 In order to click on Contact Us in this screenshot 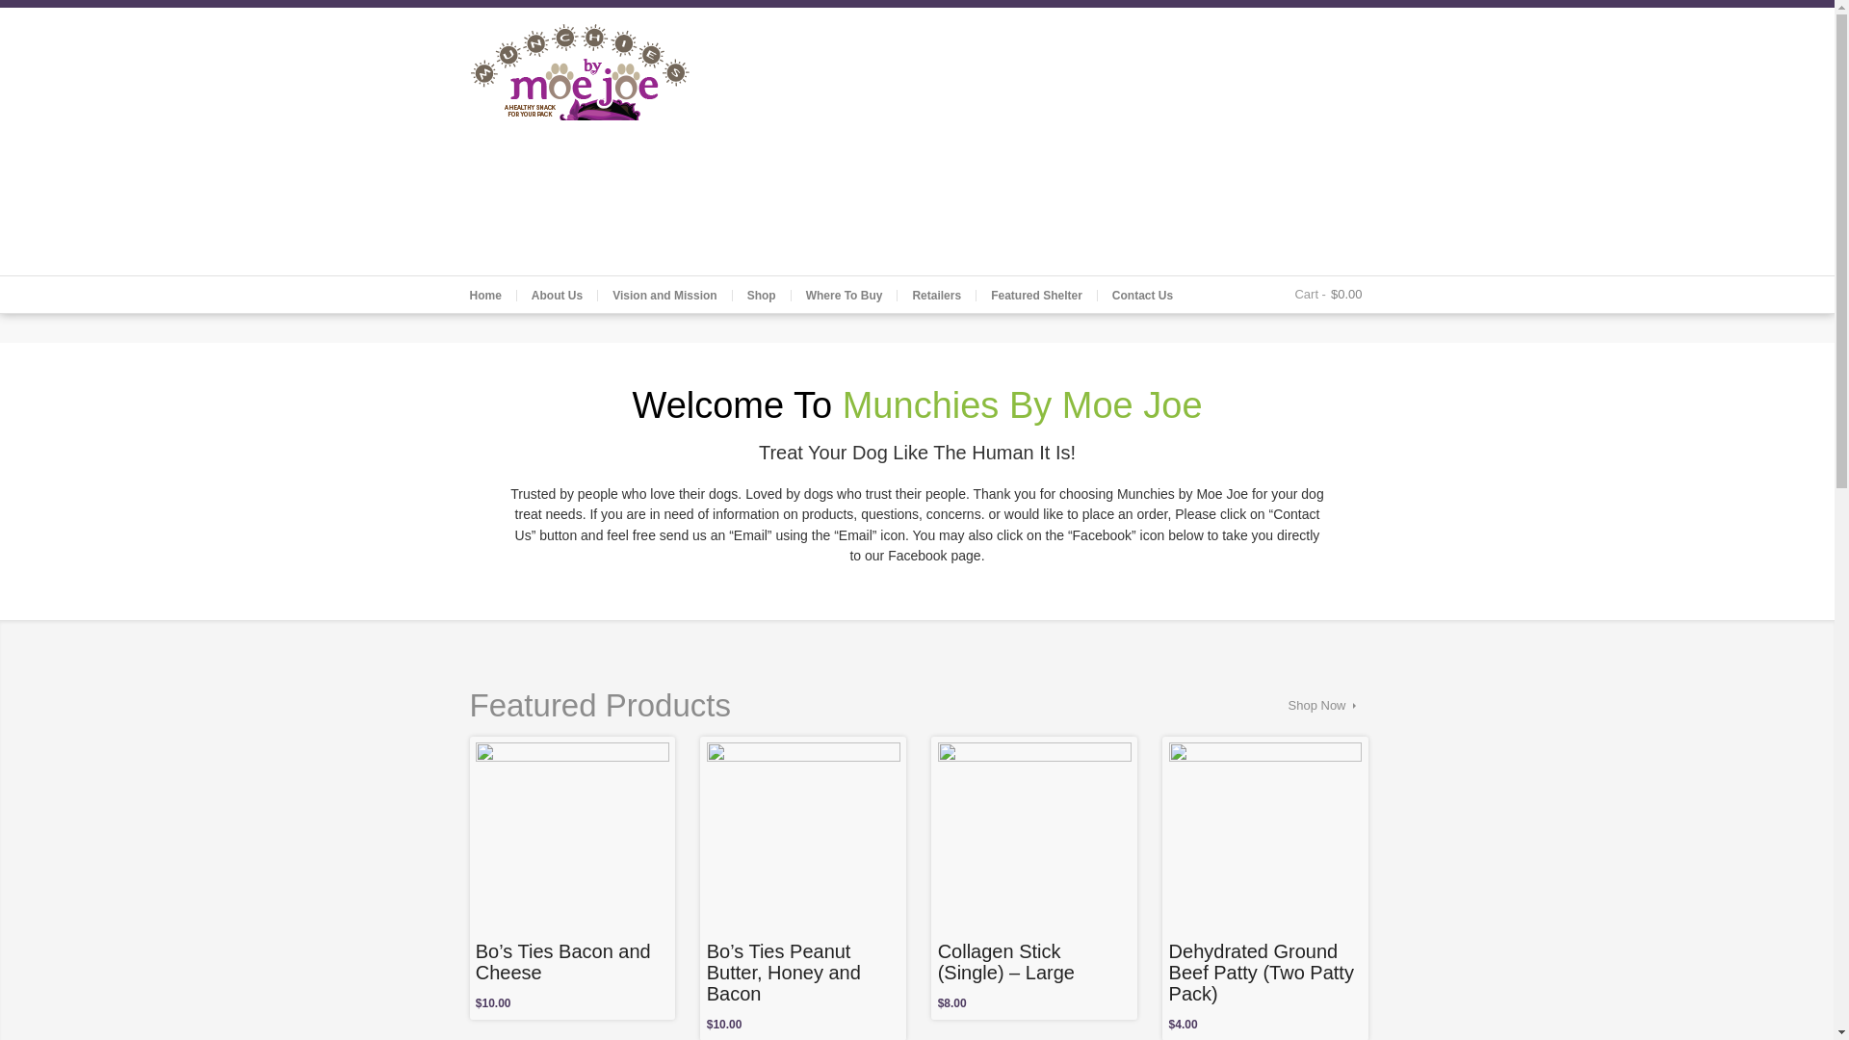, I will do `click(1141, 296)`.